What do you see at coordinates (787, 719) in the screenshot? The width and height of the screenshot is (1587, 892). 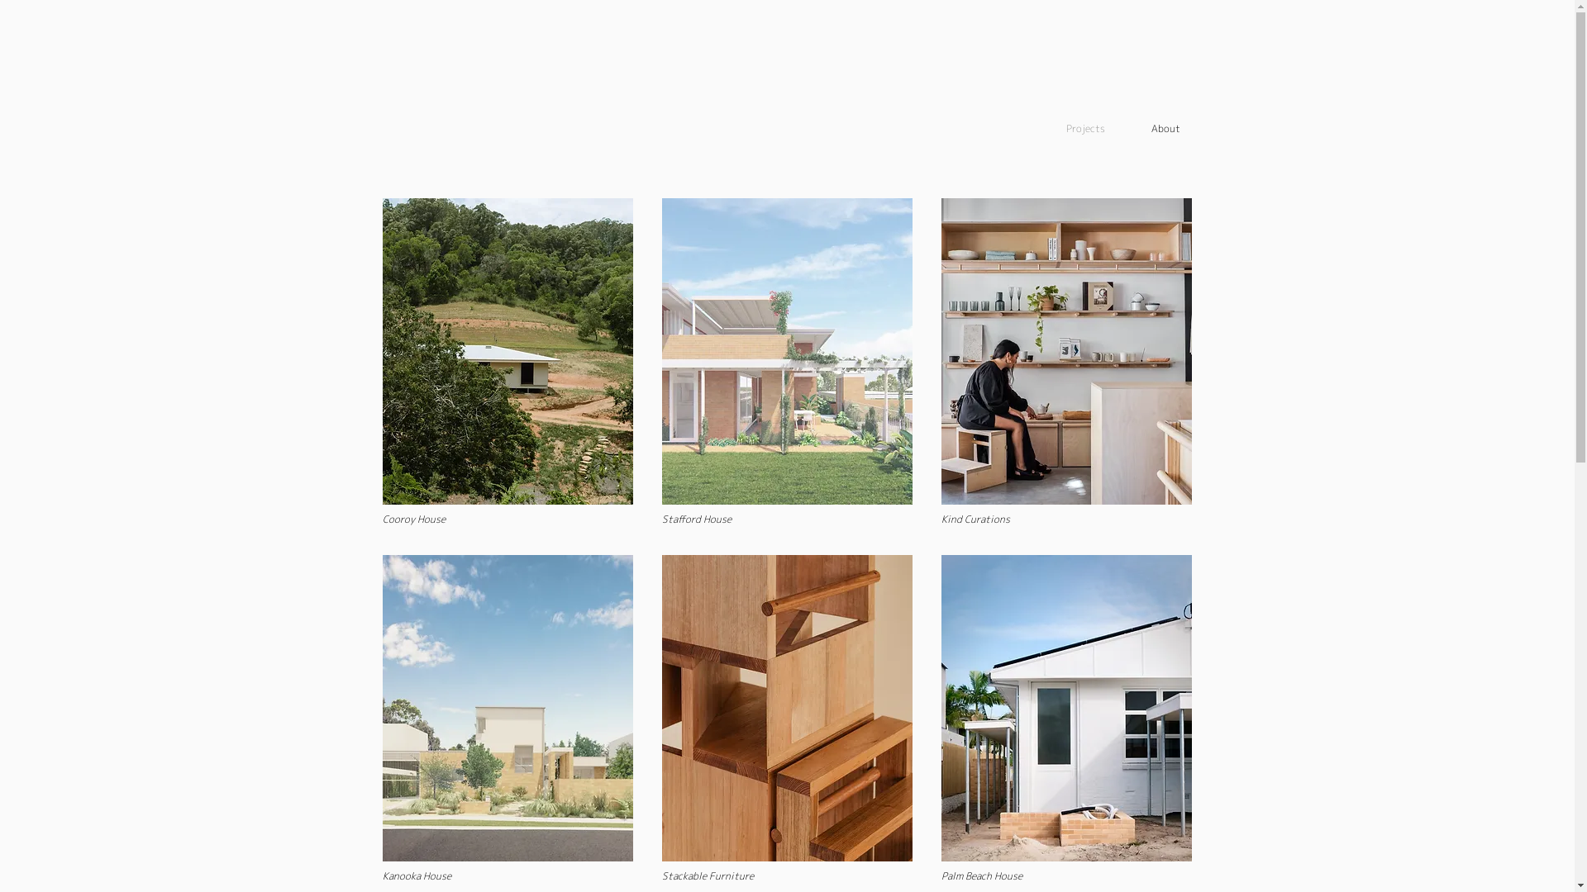 I see `Stackable Furniture` at bounding box center [787, 719].